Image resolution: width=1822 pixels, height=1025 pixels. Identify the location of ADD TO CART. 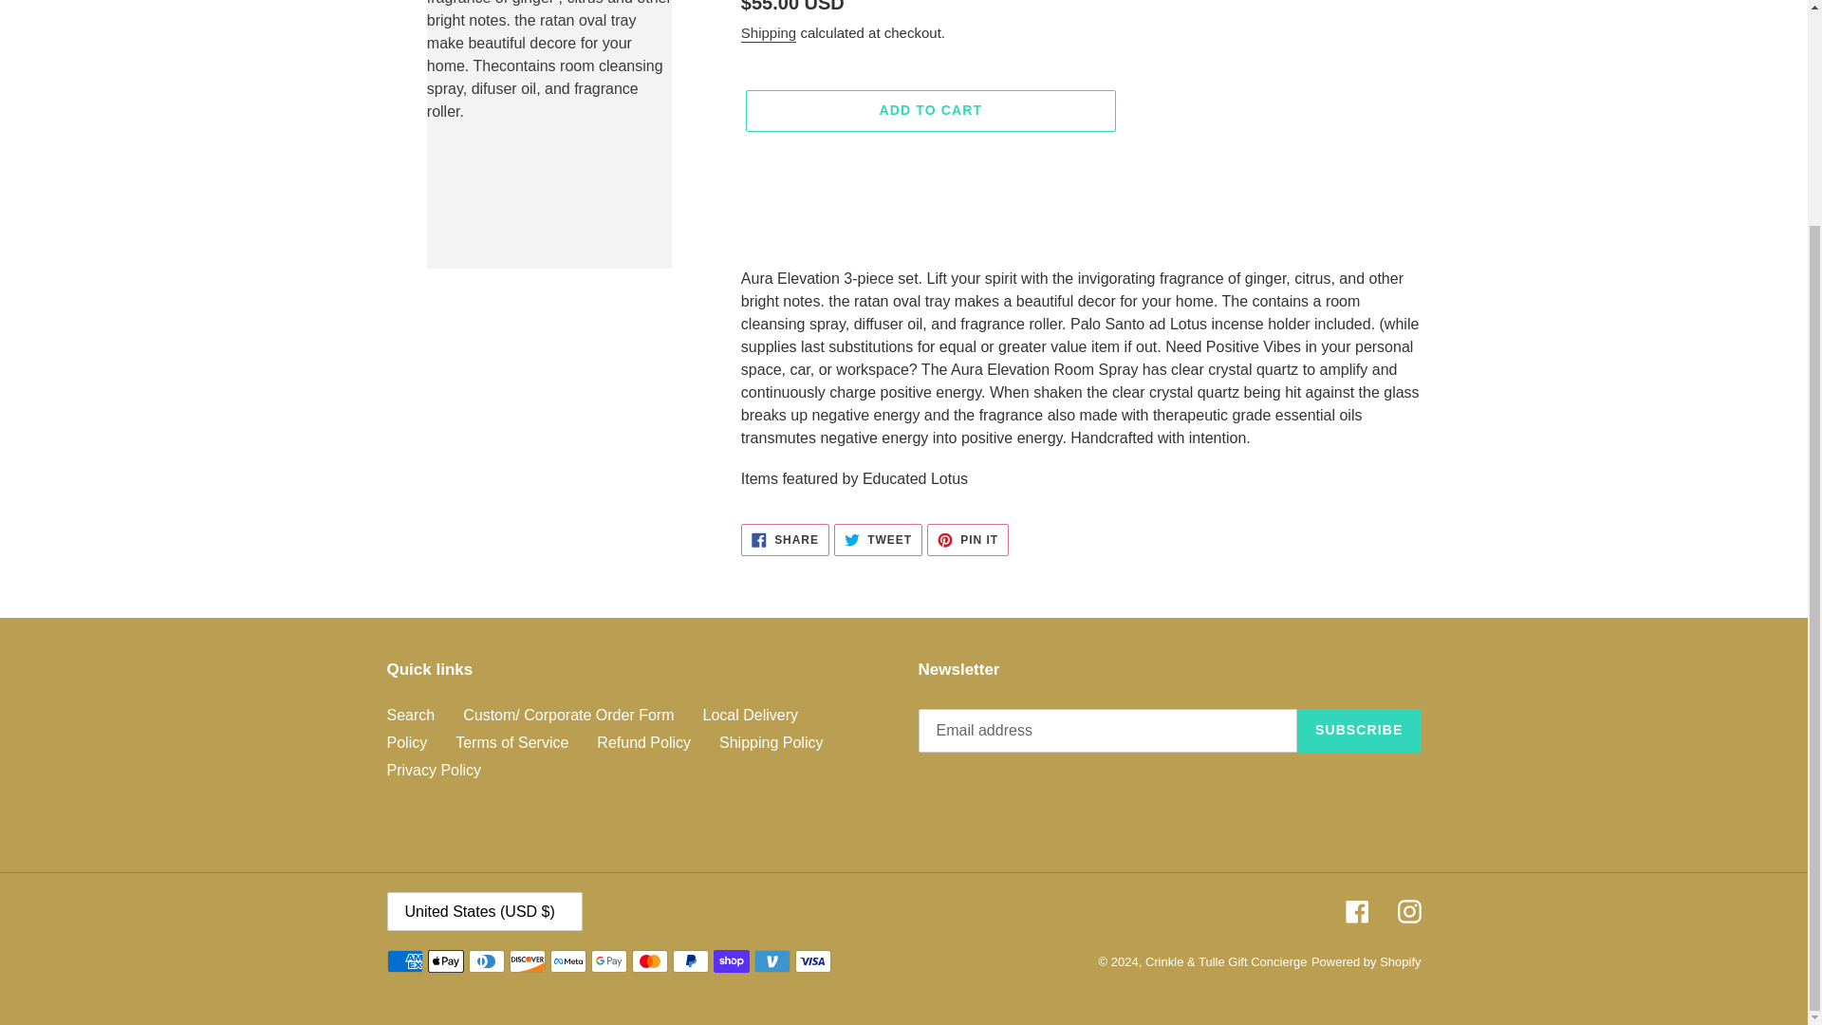
(769, 33).